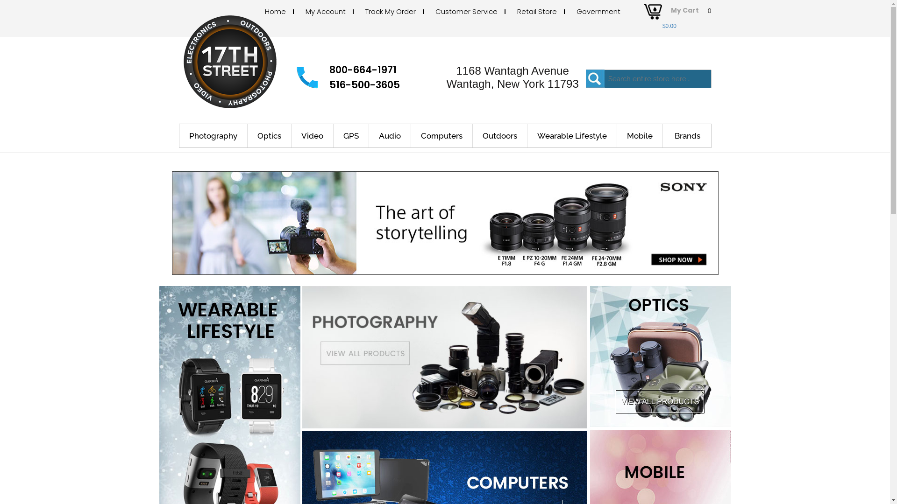  What do you see at coordinates (500, 136) in the screenshot?
I see `Outdoors` at bounding box center [500, 136].